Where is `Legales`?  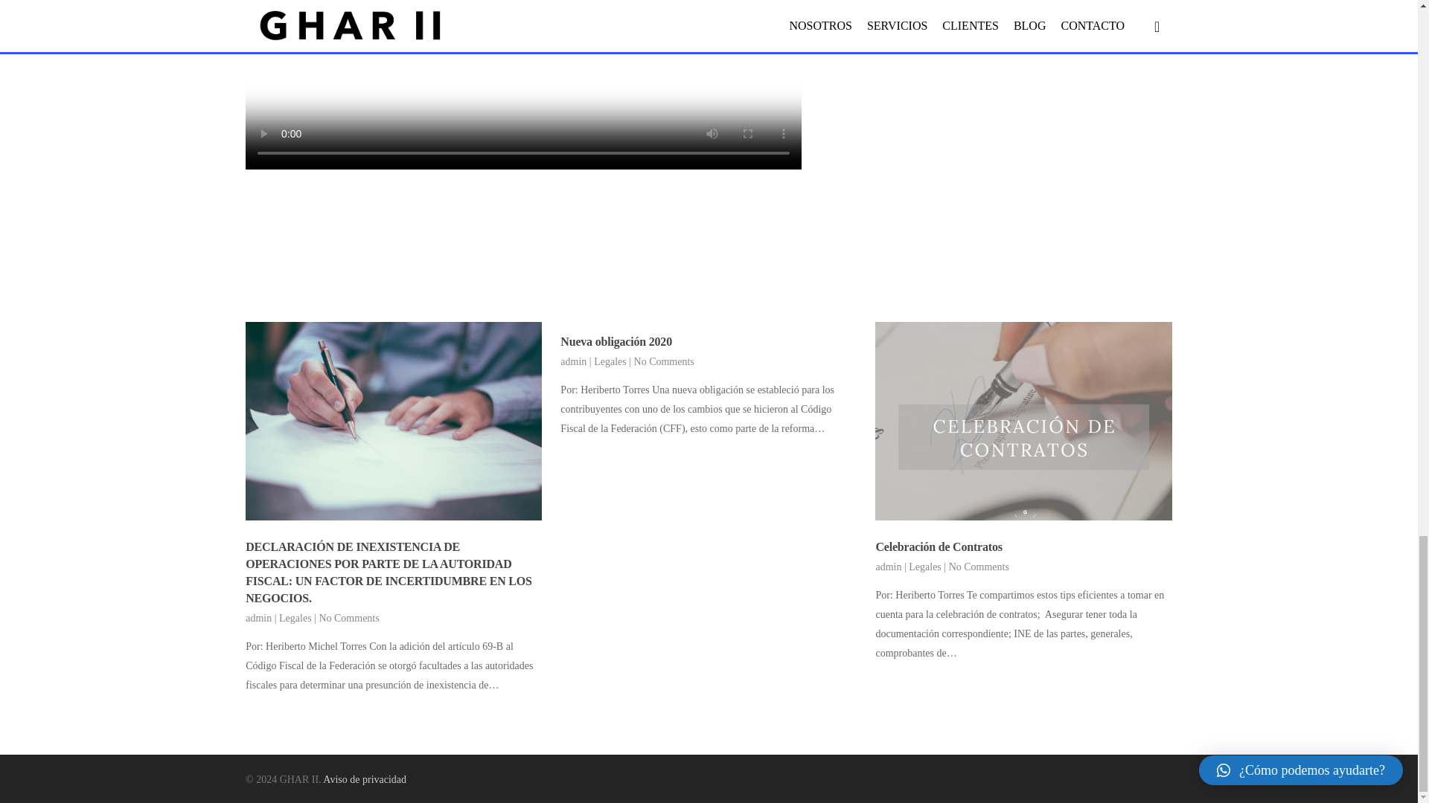 Legales is located at coordinates (295, 619).